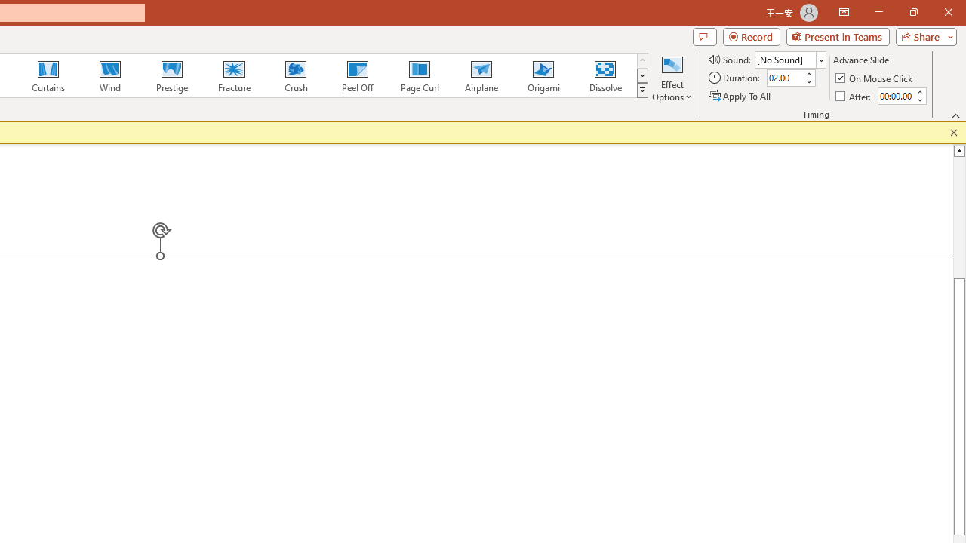 Image resolution: width=966 pixels, height=543 pixels. I want to click on Sound, so click(789, 59).